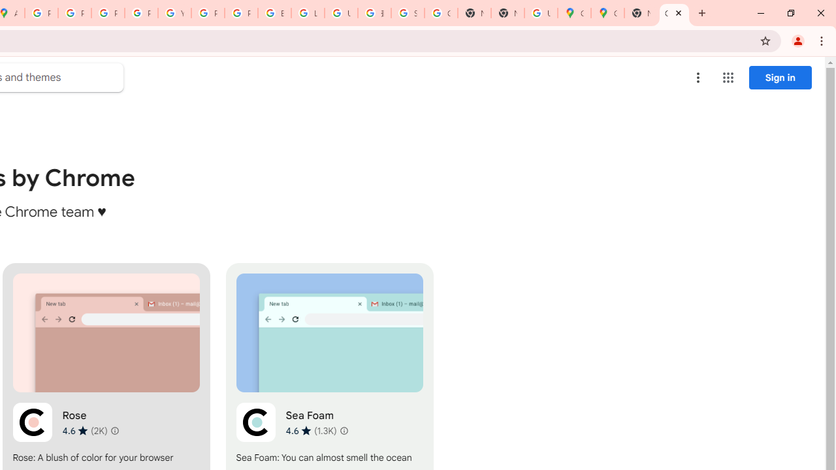 The image size is (836, 470). I want to click on Chrome Web Store - Color themes by Chrome, so click(674, 13).